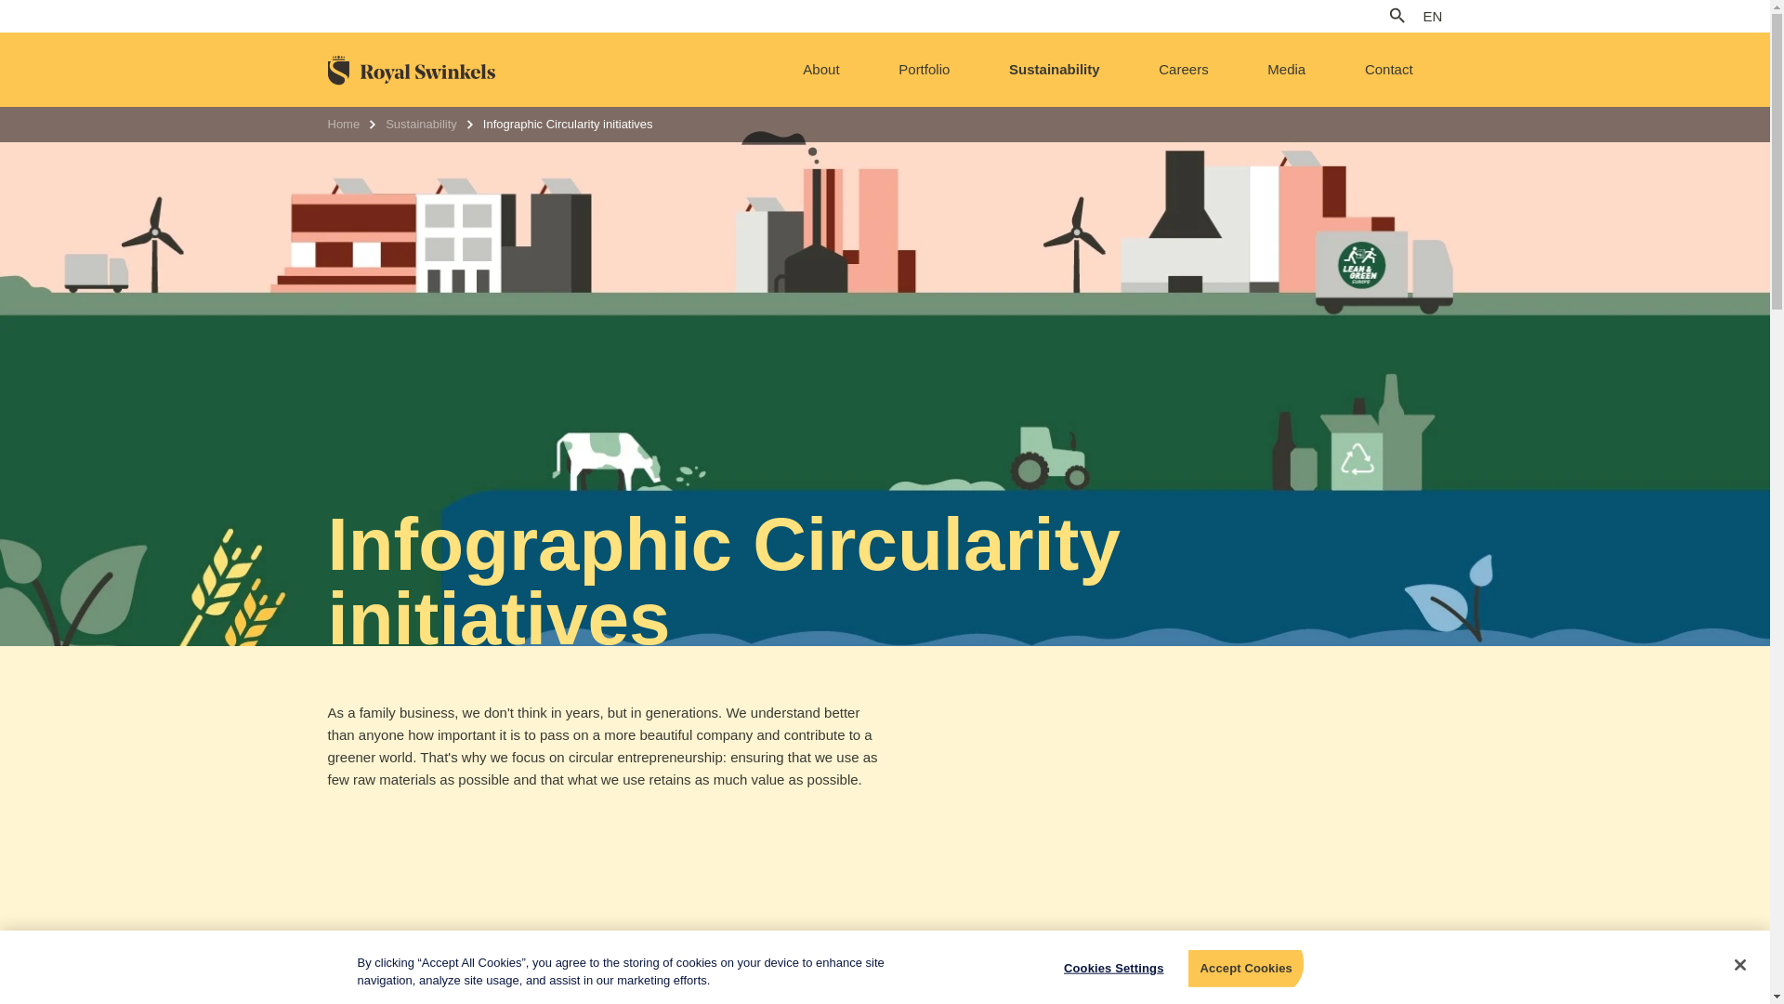  What do you see at coordinates (1054, 69) in the screenshot?
I see `Sustainability` at bounding box center [1054, 69].